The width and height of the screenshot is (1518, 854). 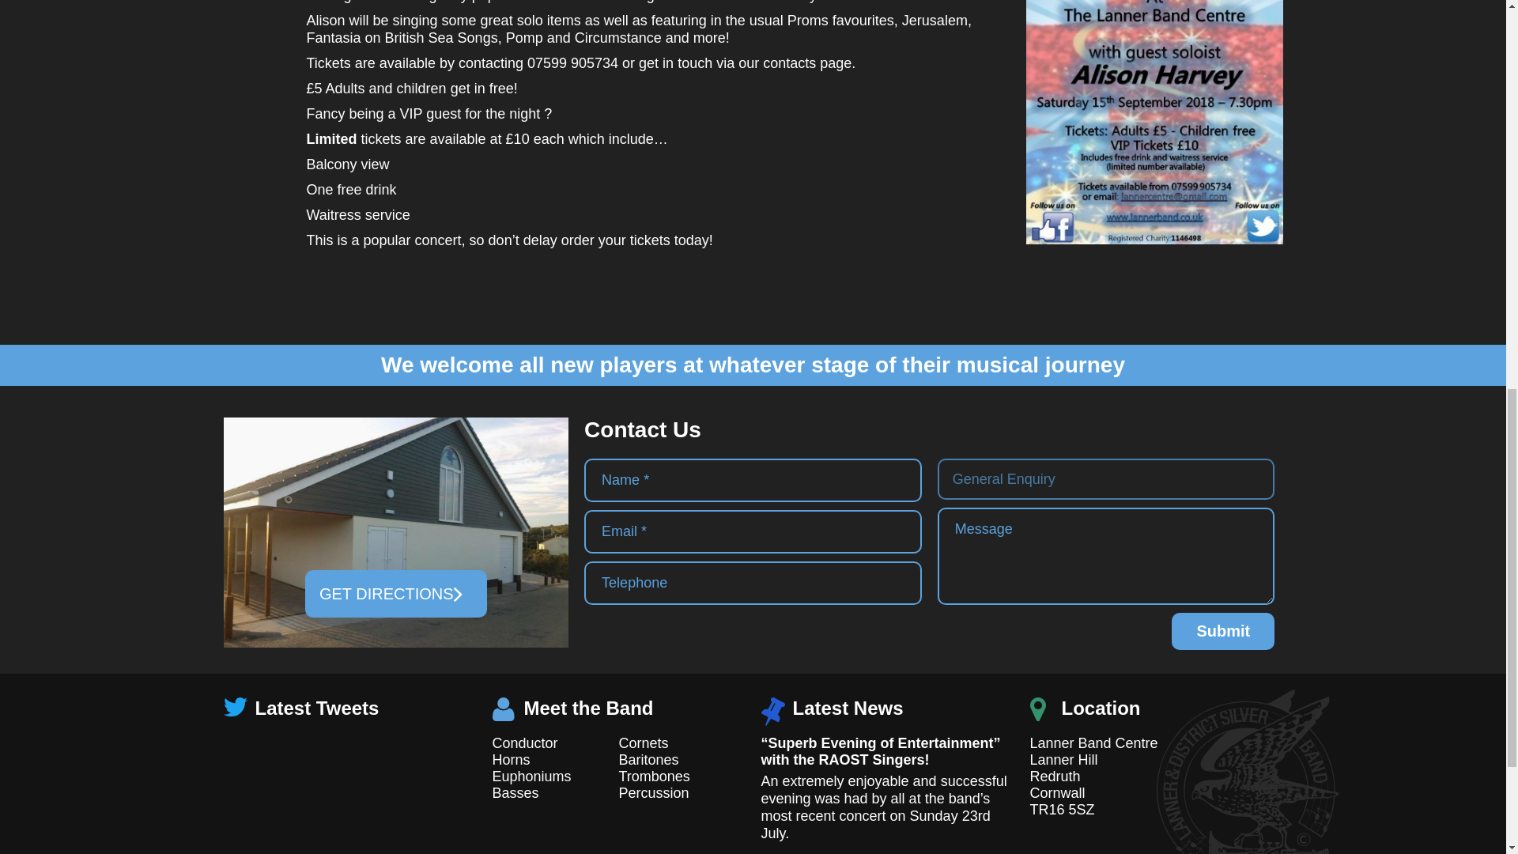 What do you see at coordinates (648, 759) in the screenshot?
I see `Baritones` at bounding box center [648, 759].